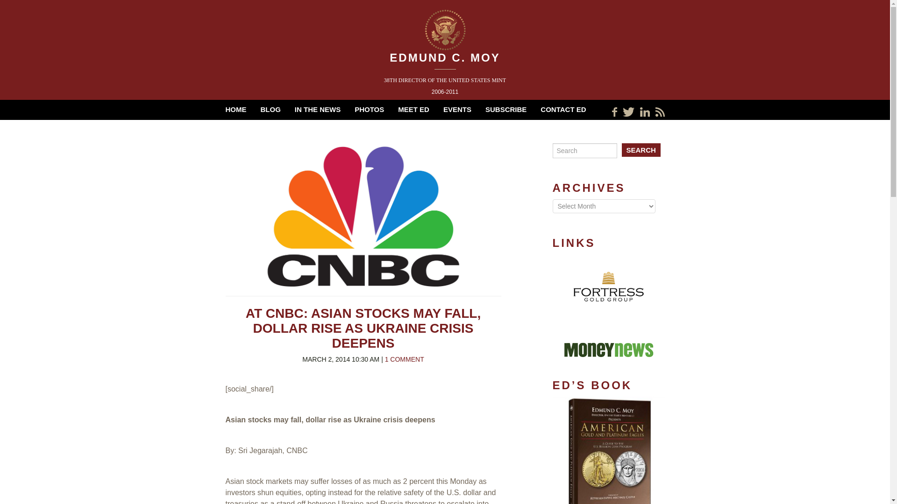 This screenshot has height=504, width=897. What do you see at coordinates (318, 109) in the screenshot?
I see `IN THE NEWS` at bounding box center [318, 109].